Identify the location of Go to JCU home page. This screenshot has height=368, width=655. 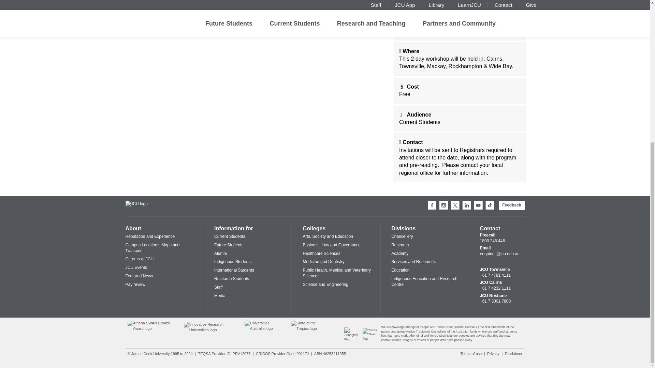
(136, 204).